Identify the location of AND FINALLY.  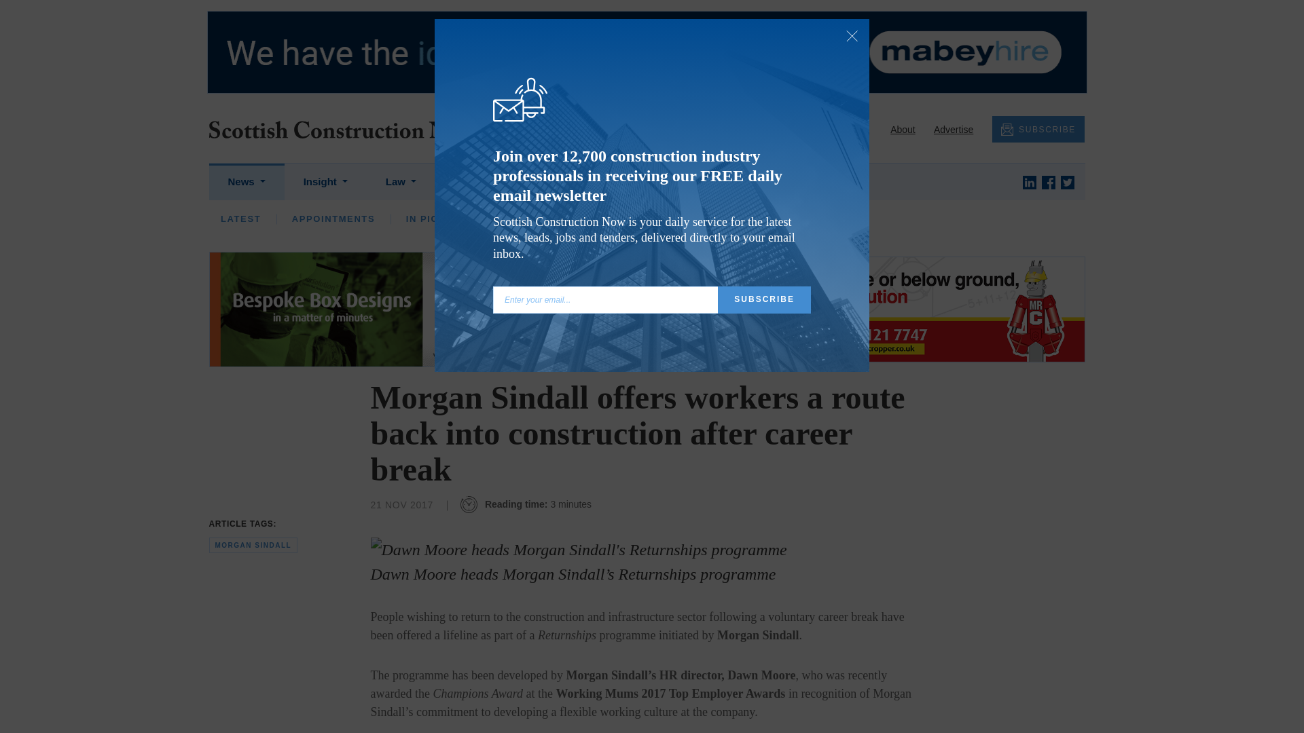
(539, 219).